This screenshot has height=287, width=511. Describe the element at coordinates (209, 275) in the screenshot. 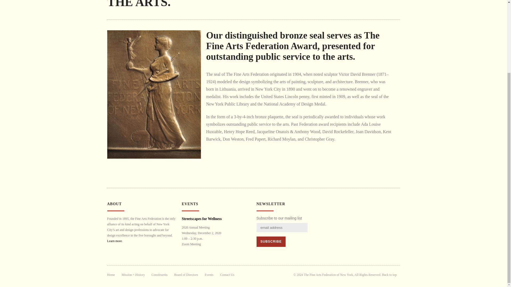

I see `Events` at that location.